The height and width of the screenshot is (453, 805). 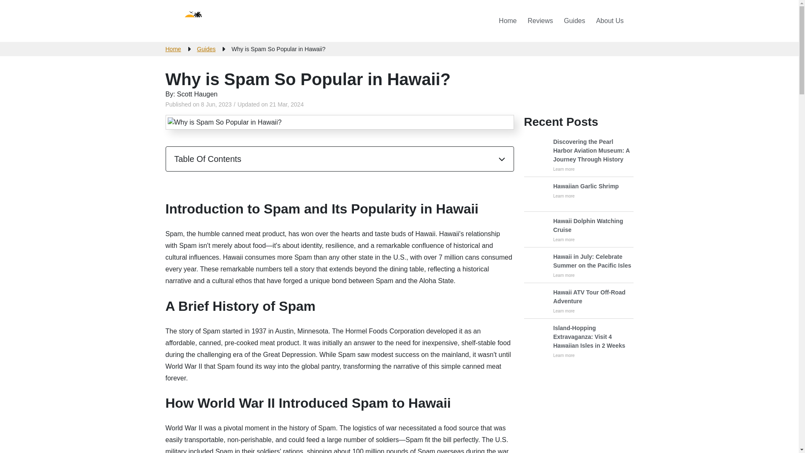 What do you see at coordinates (206, 49) in the screenshot?
I see `Hawaiian Garlic Shrimp` at bounding box center [206, 49].